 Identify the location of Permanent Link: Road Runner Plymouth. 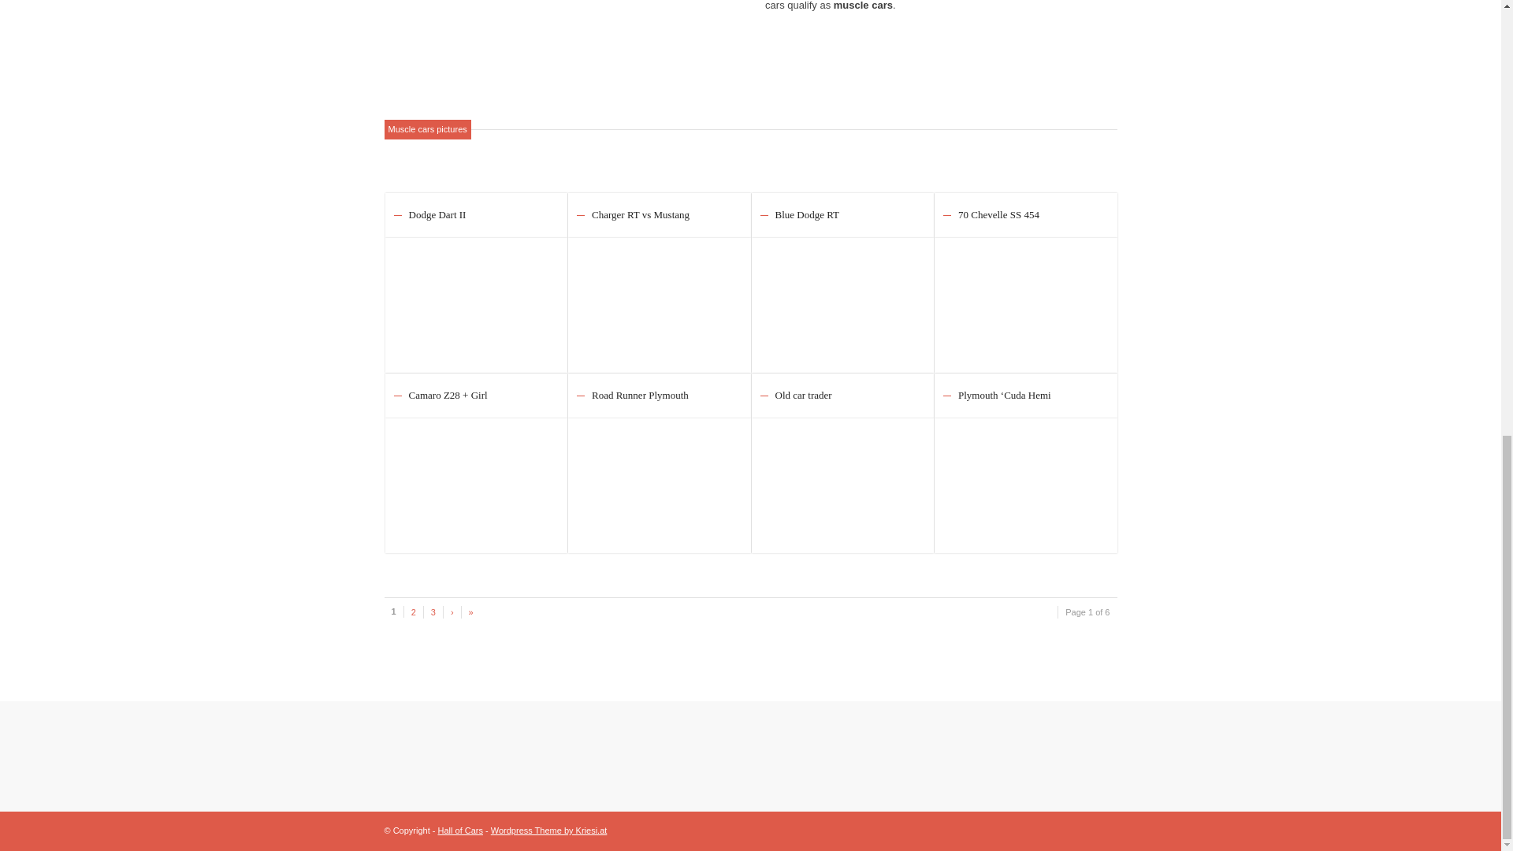
(640, 394).